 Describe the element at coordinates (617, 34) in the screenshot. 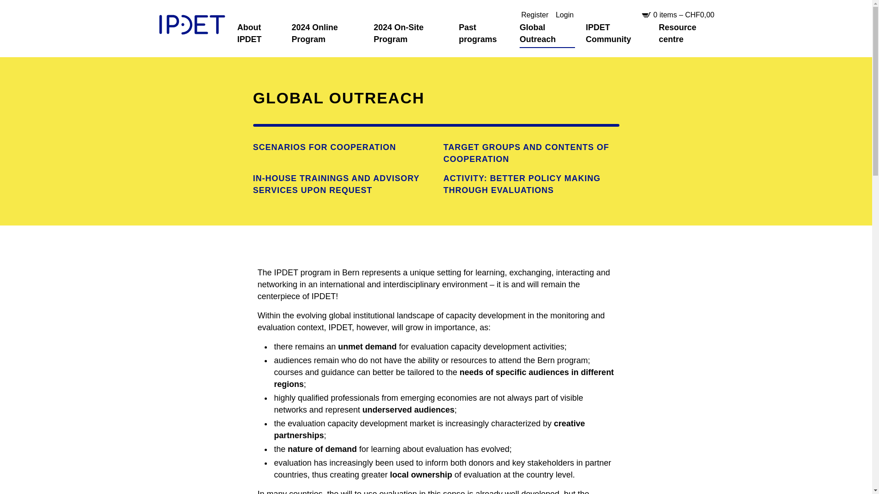

I see `IPDET Community` at that location.